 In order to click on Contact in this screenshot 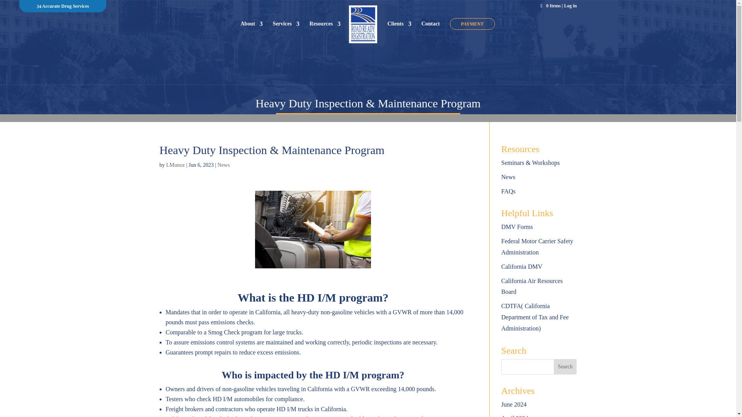, I will do `click(430, 38)`.